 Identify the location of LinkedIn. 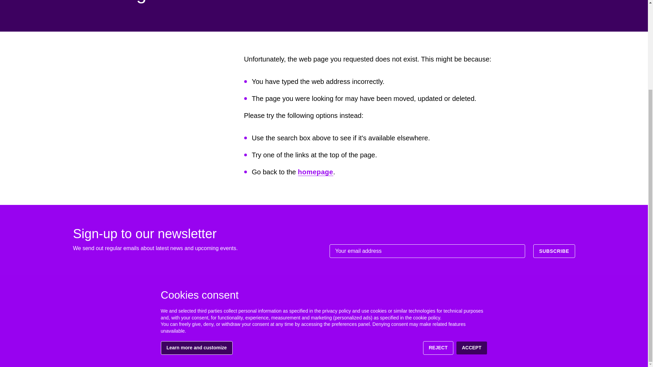
(529, 345).